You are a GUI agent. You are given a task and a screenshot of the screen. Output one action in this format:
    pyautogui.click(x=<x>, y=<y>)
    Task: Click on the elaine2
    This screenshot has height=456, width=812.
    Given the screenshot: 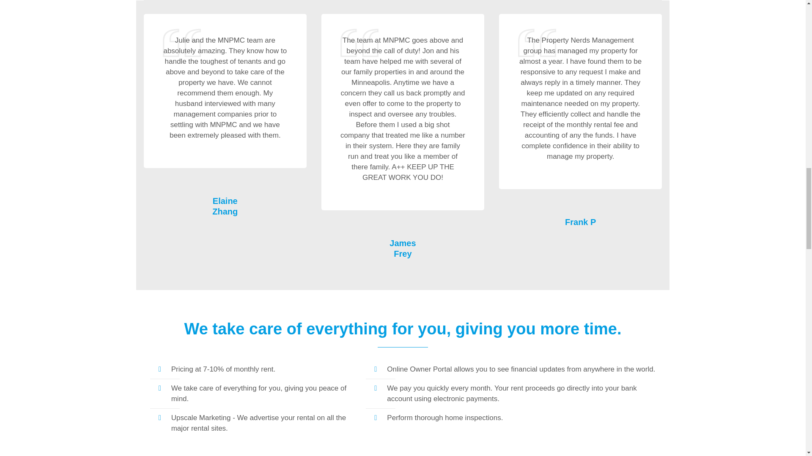 What is the action you would take?
    pyautogui.click(x=225, y=169)
    